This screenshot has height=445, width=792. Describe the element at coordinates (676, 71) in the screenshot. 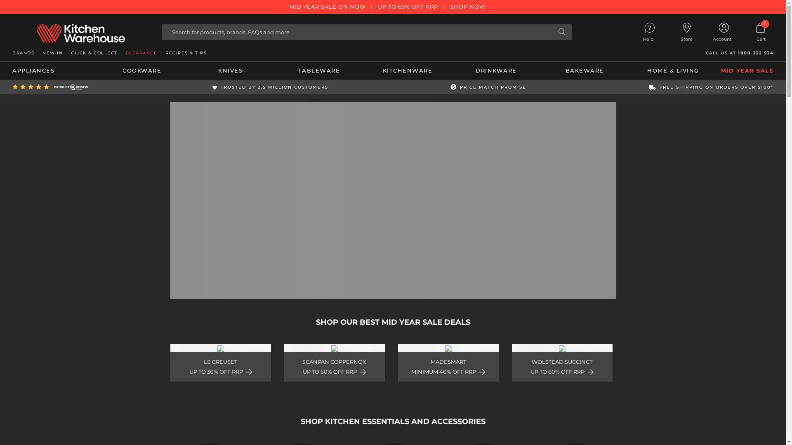

I see `HOME & LIVING` at that location.